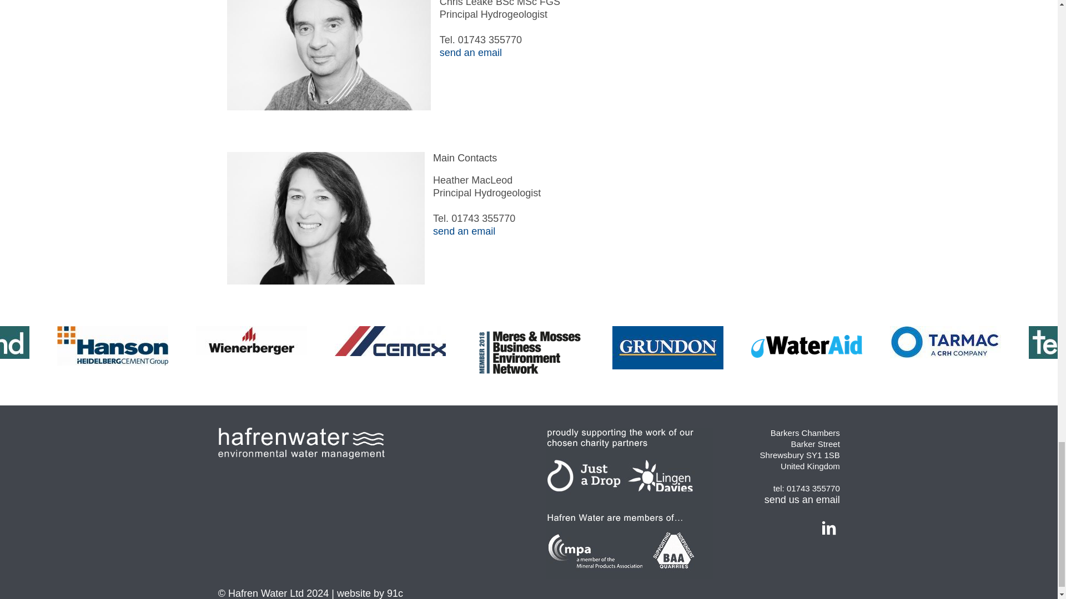  I want to click on Cemex, so click(390, 341).